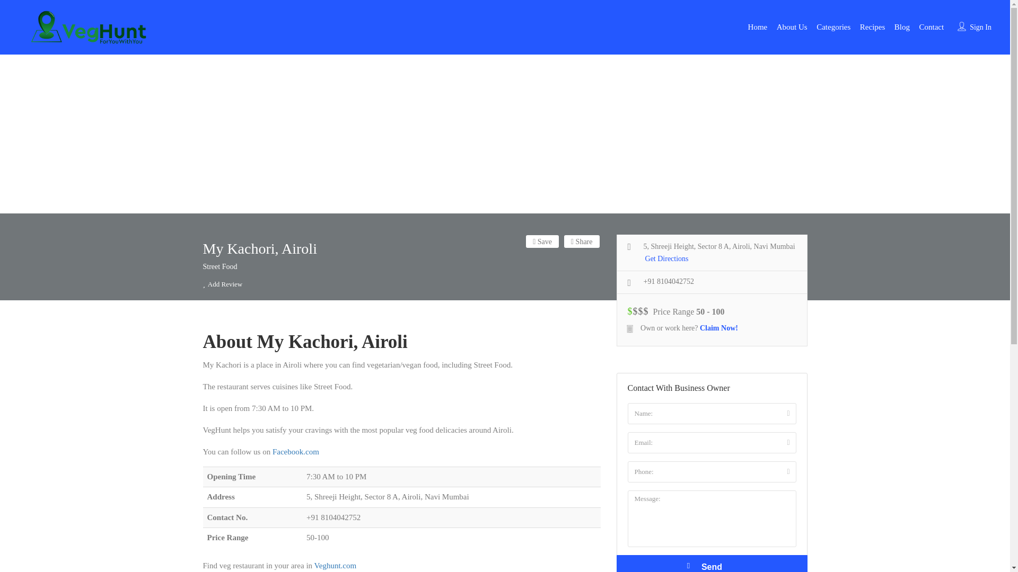 The image size is (1018, 572). What do you see at coordinates (222, 284) in the screenshot?
I see `Add Review` at bounding box center [222, 284].